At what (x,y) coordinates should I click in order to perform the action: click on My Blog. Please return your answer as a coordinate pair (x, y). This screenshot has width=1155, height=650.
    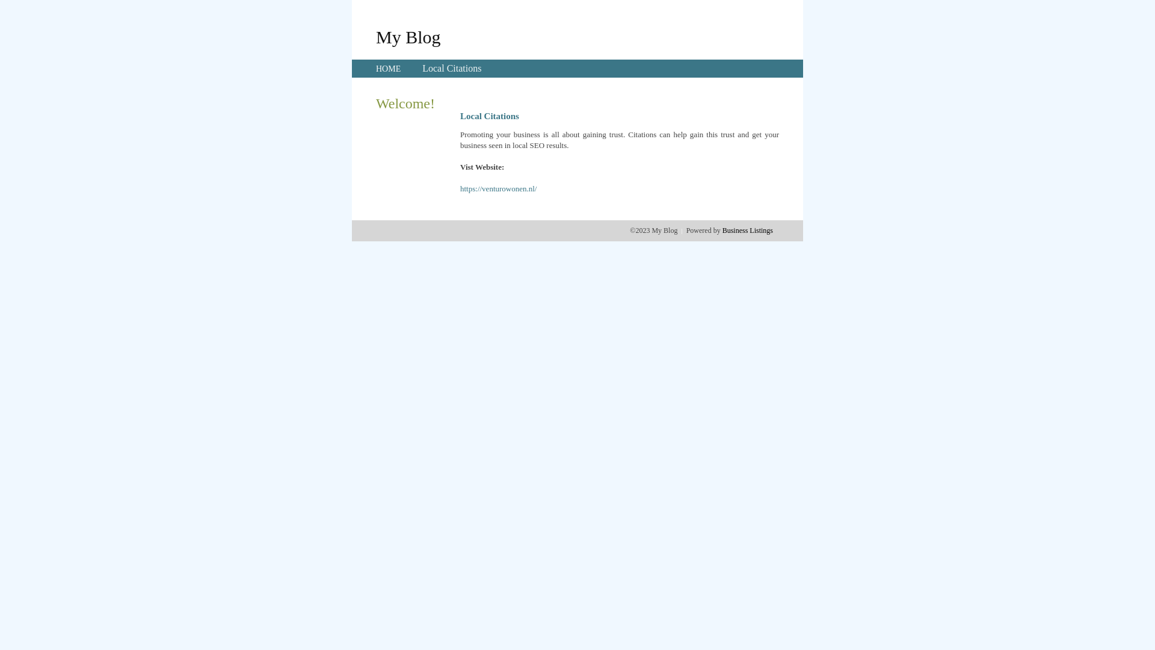
    Looking at the image, I should click on (408, 37).